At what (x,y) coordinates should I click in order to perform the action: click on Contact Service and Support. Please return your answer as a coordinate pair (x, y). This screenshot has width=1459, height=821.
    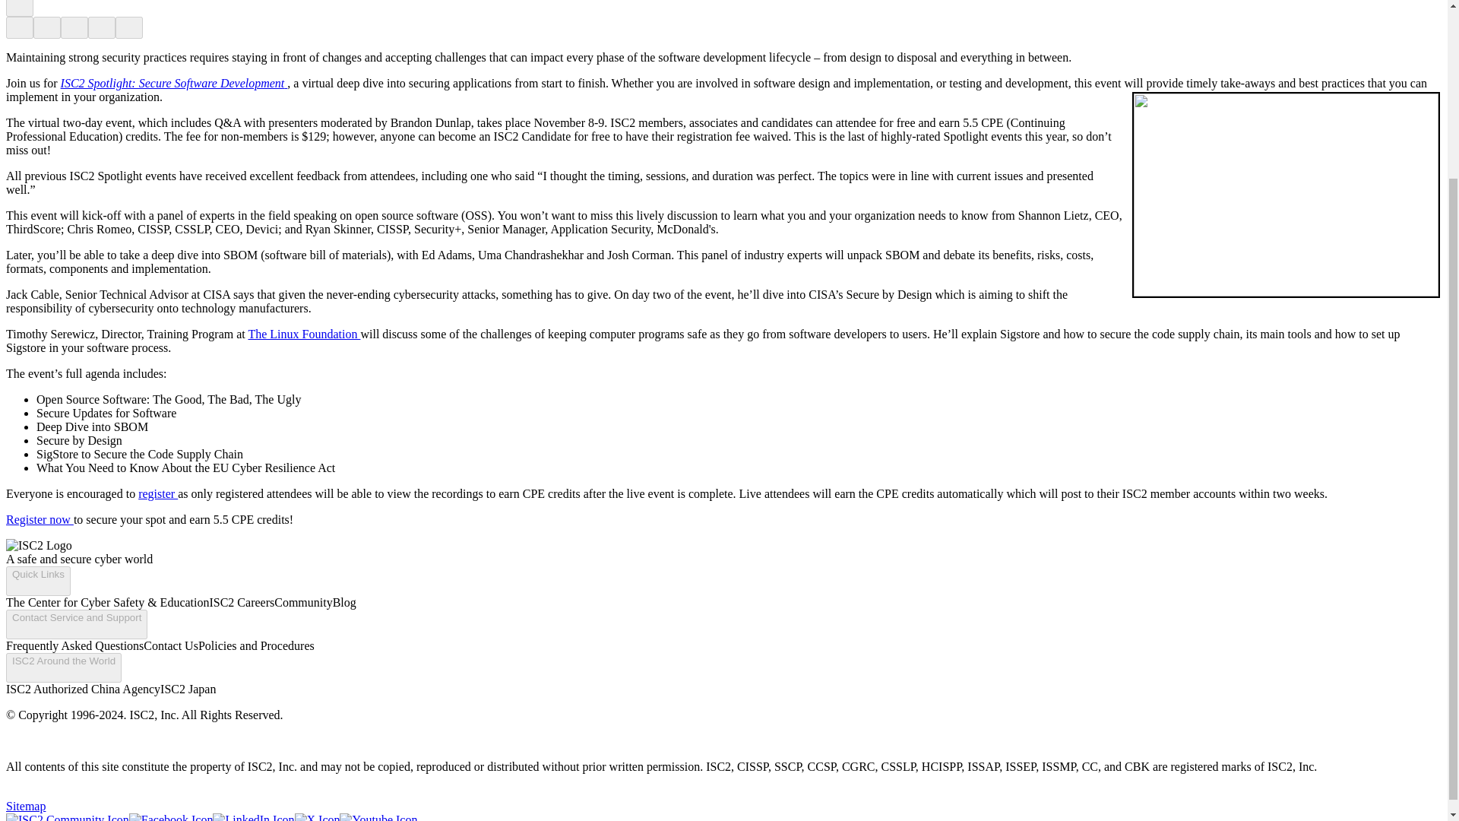
    Looking at the image, I should click on (76, 625).